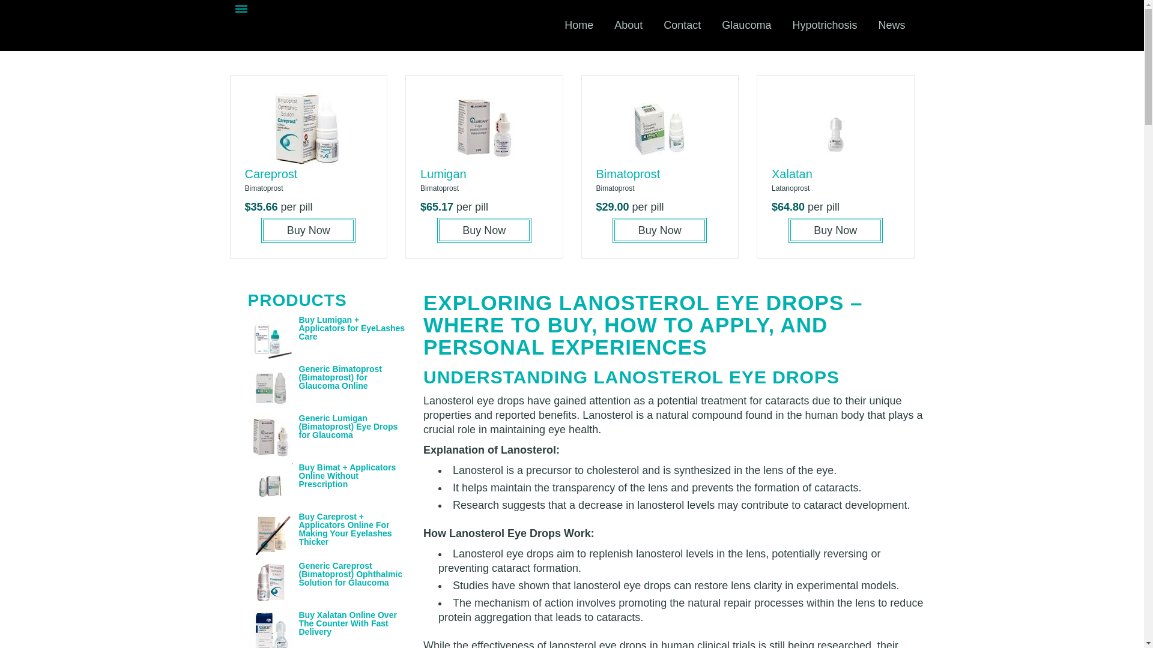  What do you see at coordinates (347, 623) in the screenshot?
I see `Buy Xalatan Online Over The Counter With Fast Delivery` at bounding box center [347, 623].